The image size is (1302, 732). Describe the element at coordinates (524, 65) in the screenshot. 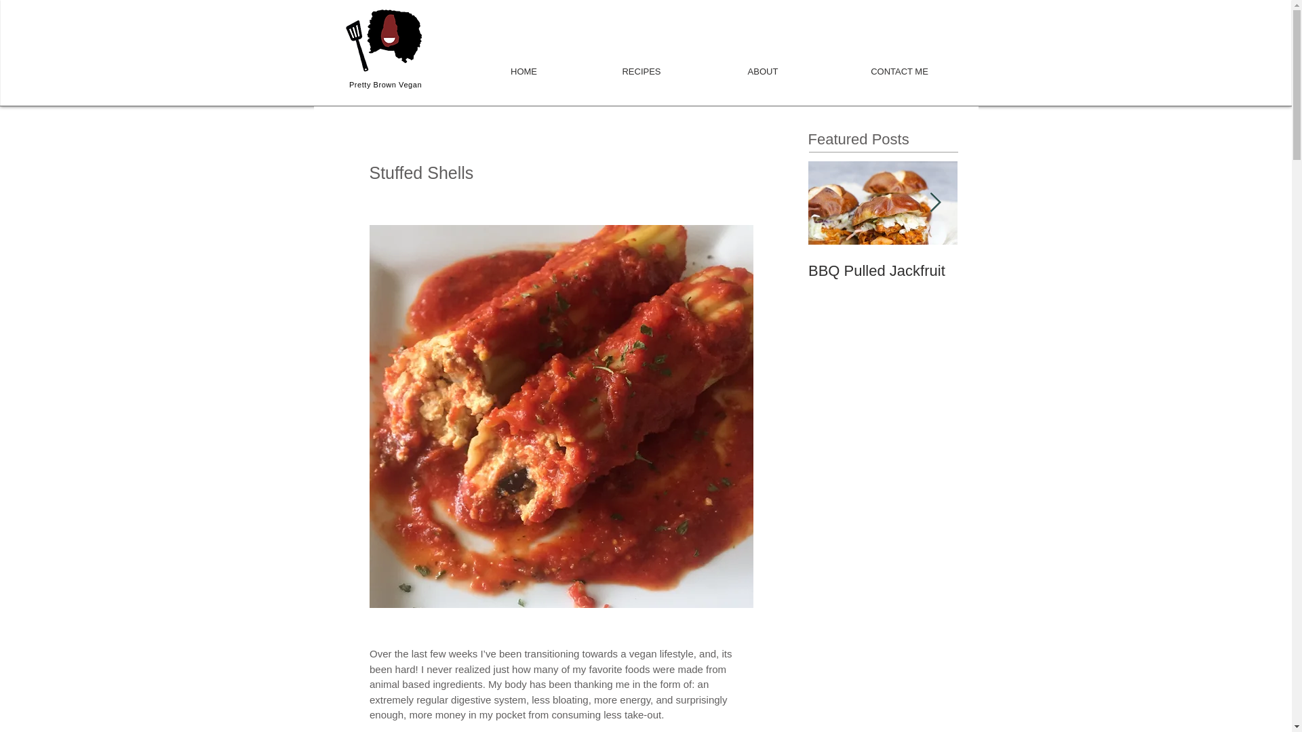

I see `HOME` at that location.